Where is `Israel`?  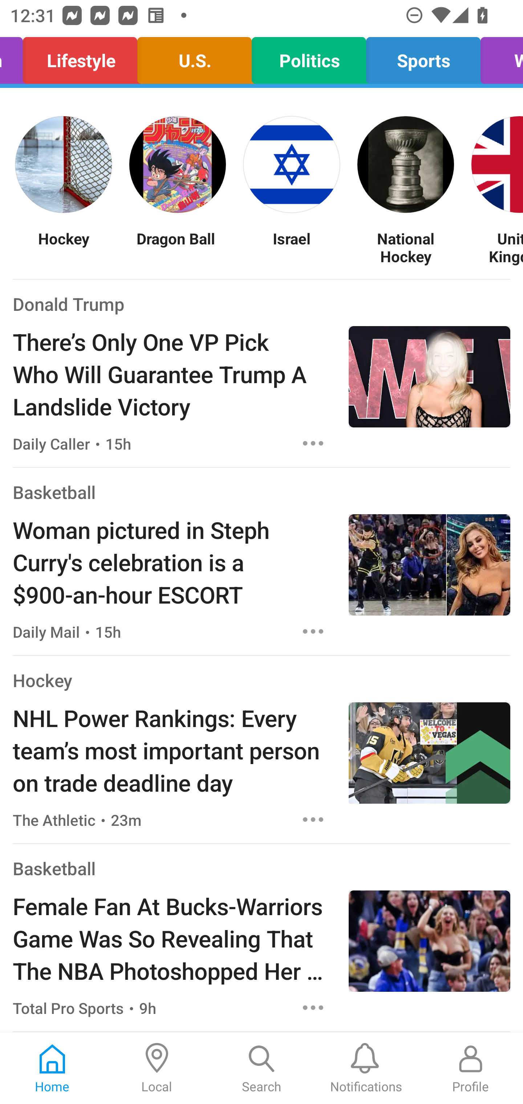 Israel is located at coordinates (291, 247).